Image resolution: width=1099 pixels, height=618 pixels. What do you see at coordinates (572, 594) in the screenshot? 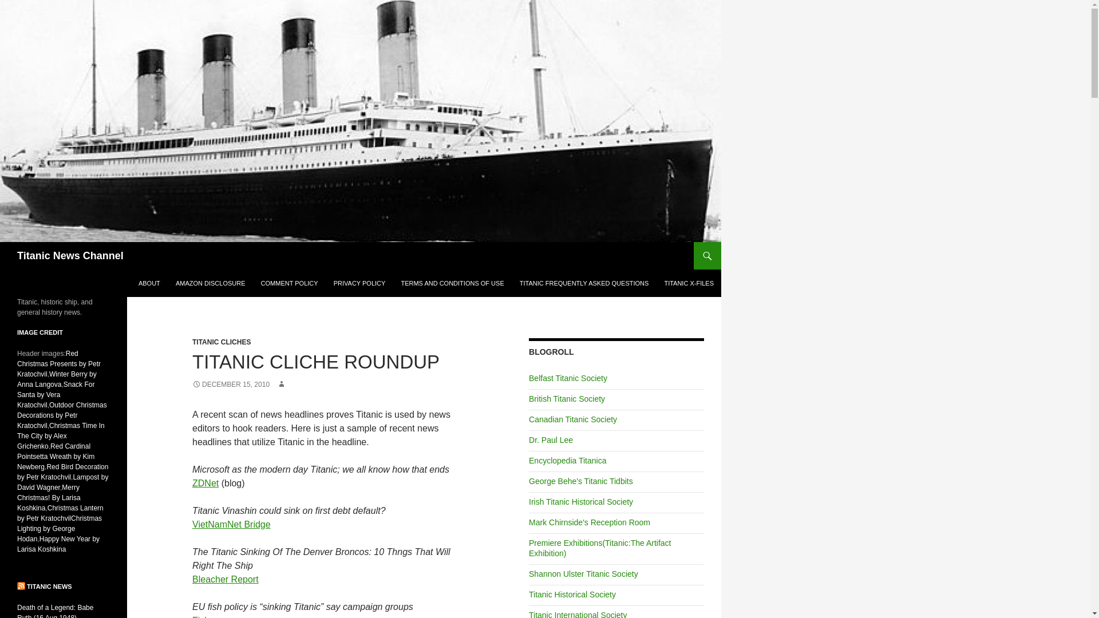
I see `Titanic Historical Society` at bounding box center [572, 594].